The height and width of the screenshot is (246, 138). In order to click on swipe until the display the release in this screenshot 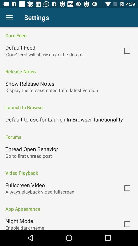, I will do `click(52, 90)`.